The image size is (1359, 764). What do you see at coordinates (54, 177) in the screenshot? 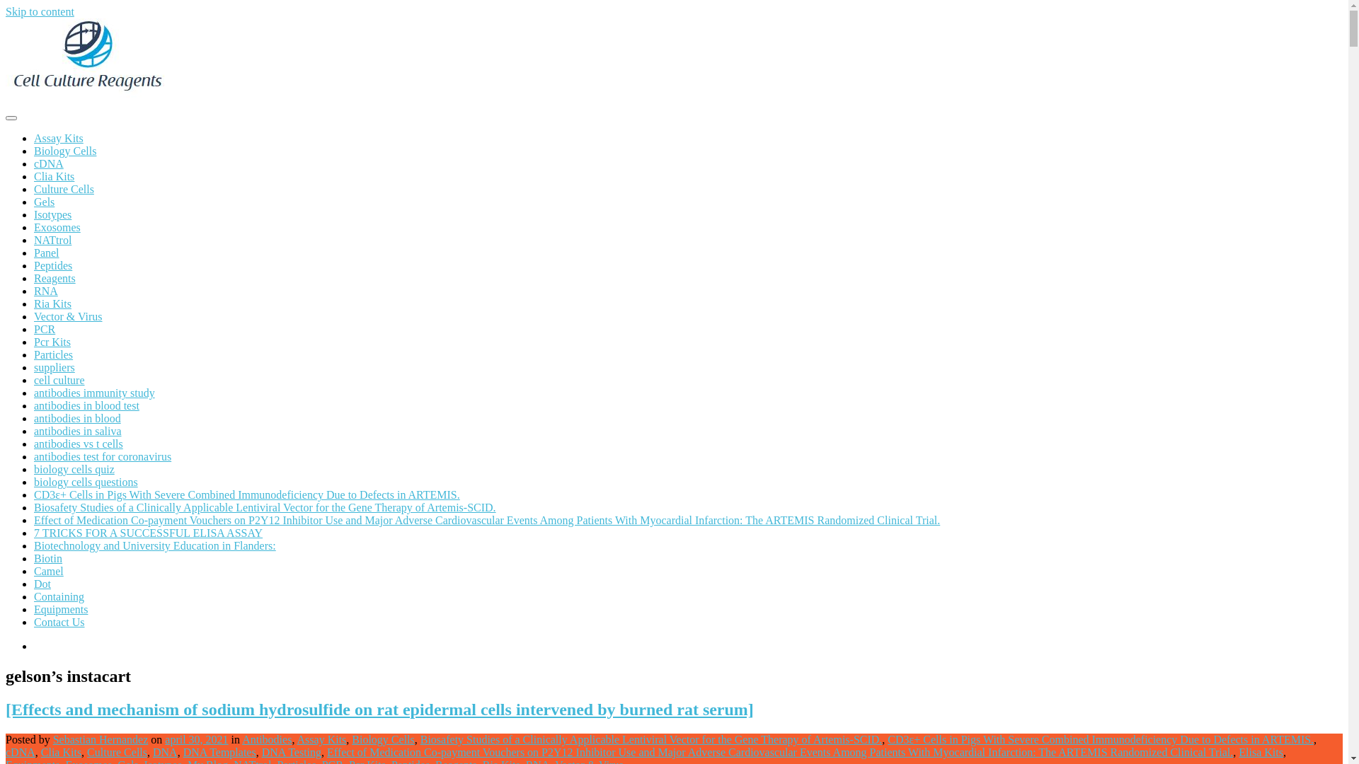
I see `Clia Kits` at bounding box center [54, 177].